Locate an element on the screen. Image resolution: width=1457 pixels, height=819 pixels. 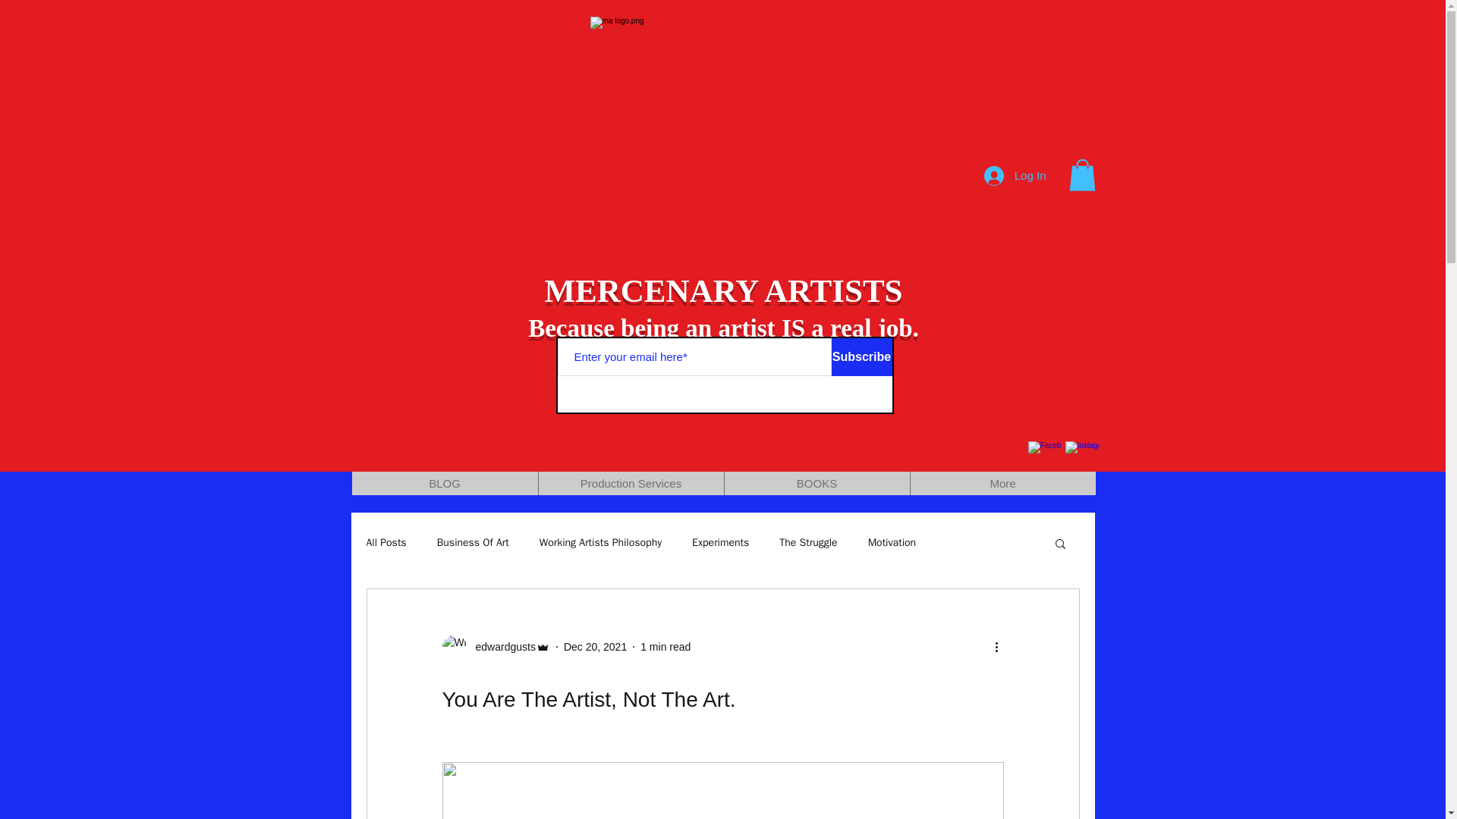
Experiments is located at coordinates (720, 543).